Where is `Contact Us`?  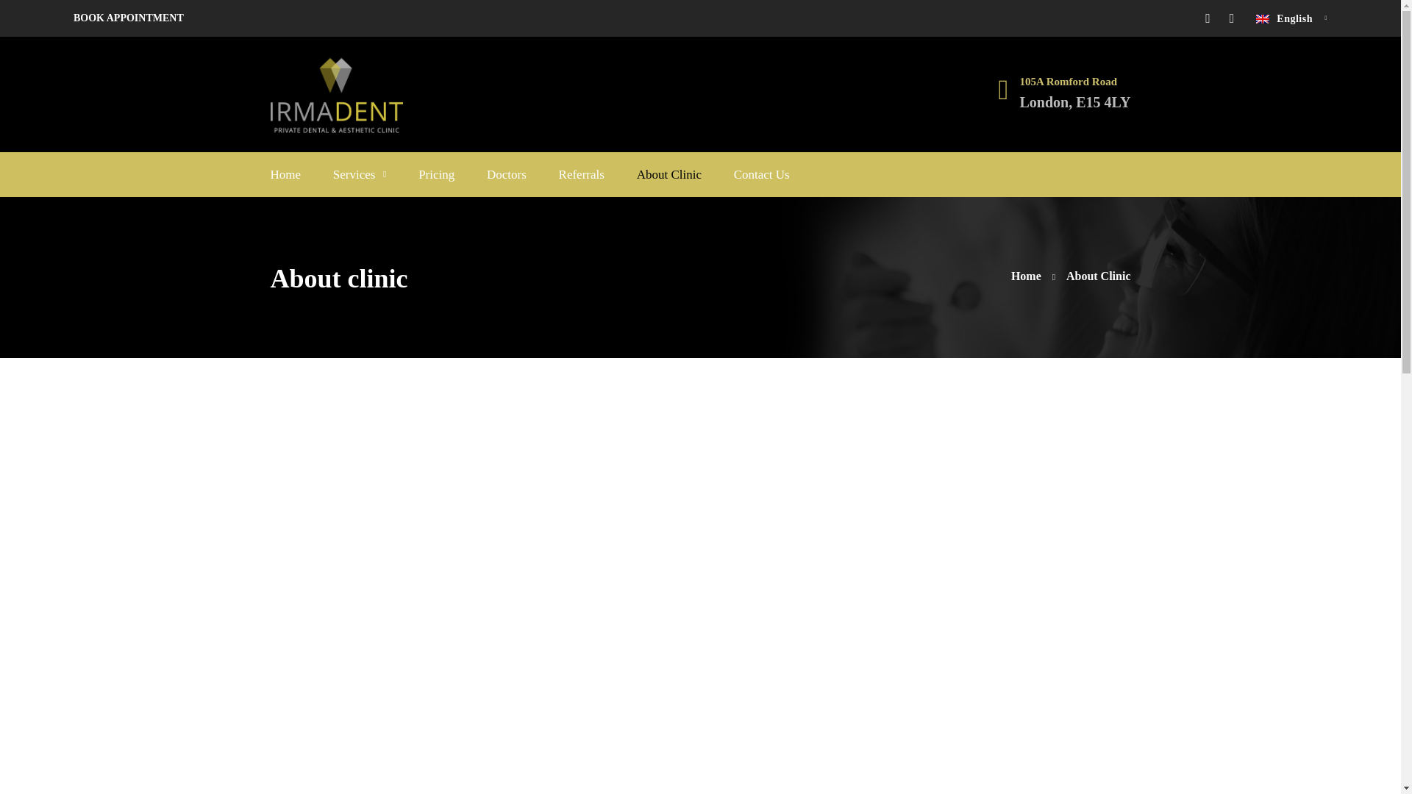 Contact Us is located at coordinates (762, 174).